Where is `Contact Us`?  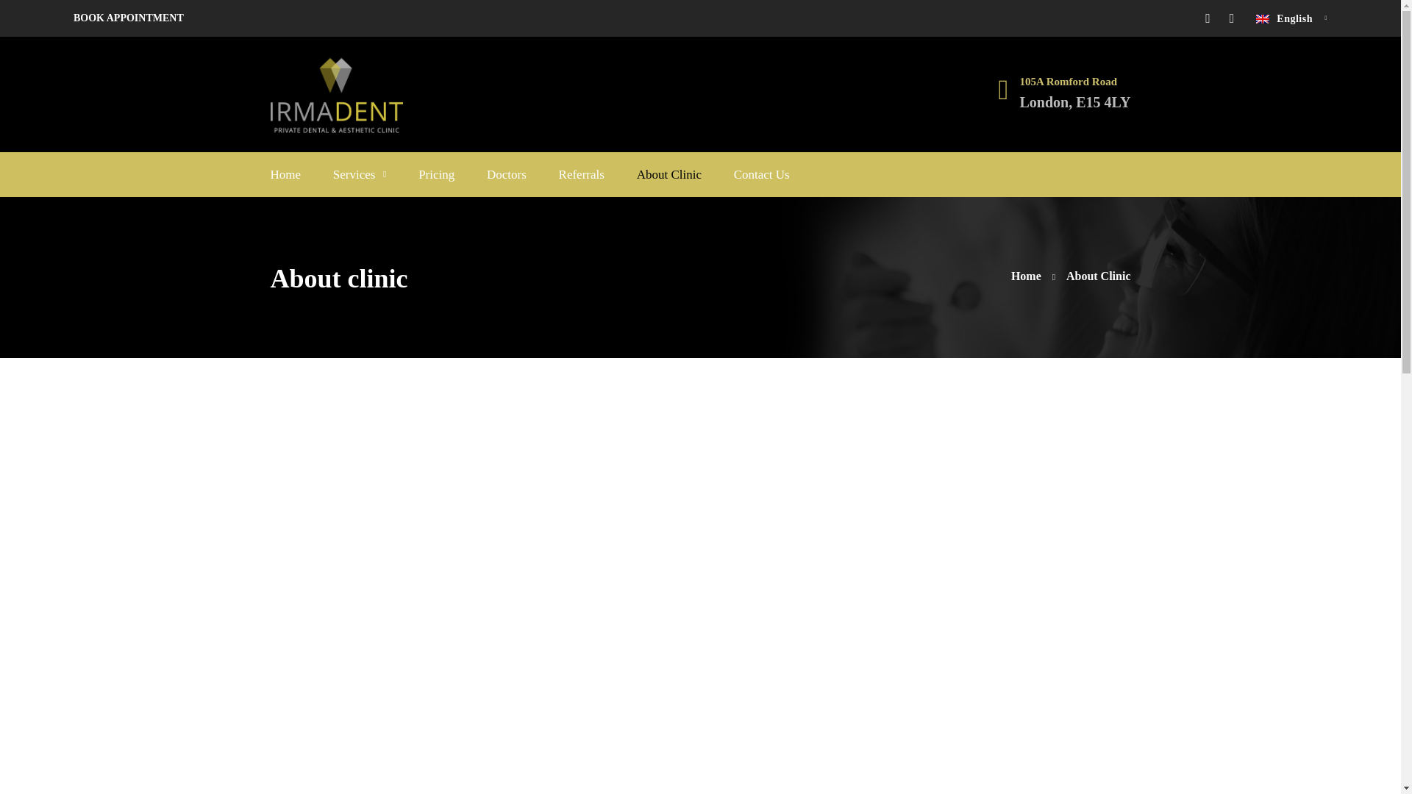 Contact Us is located at coordinates (762, 174).